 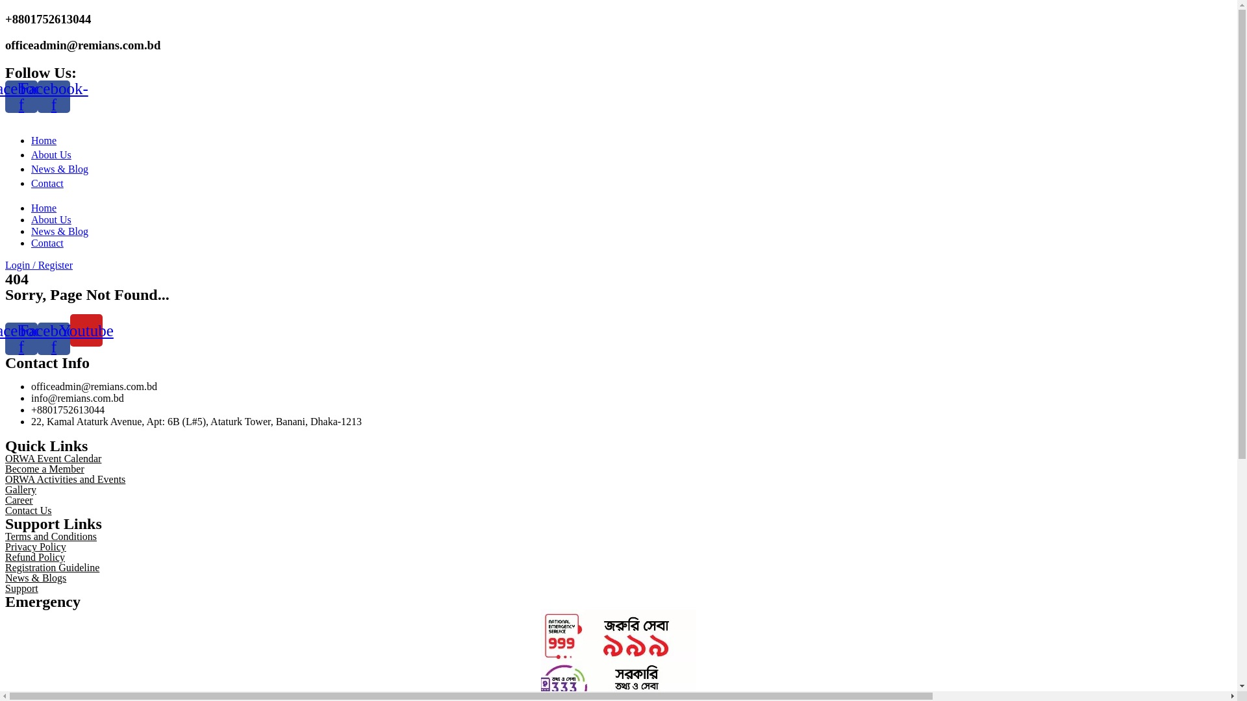 What do you see at coordinates (45, 469) in the screenshot?
I see `Become a Member` at bounding box center [45, 469].